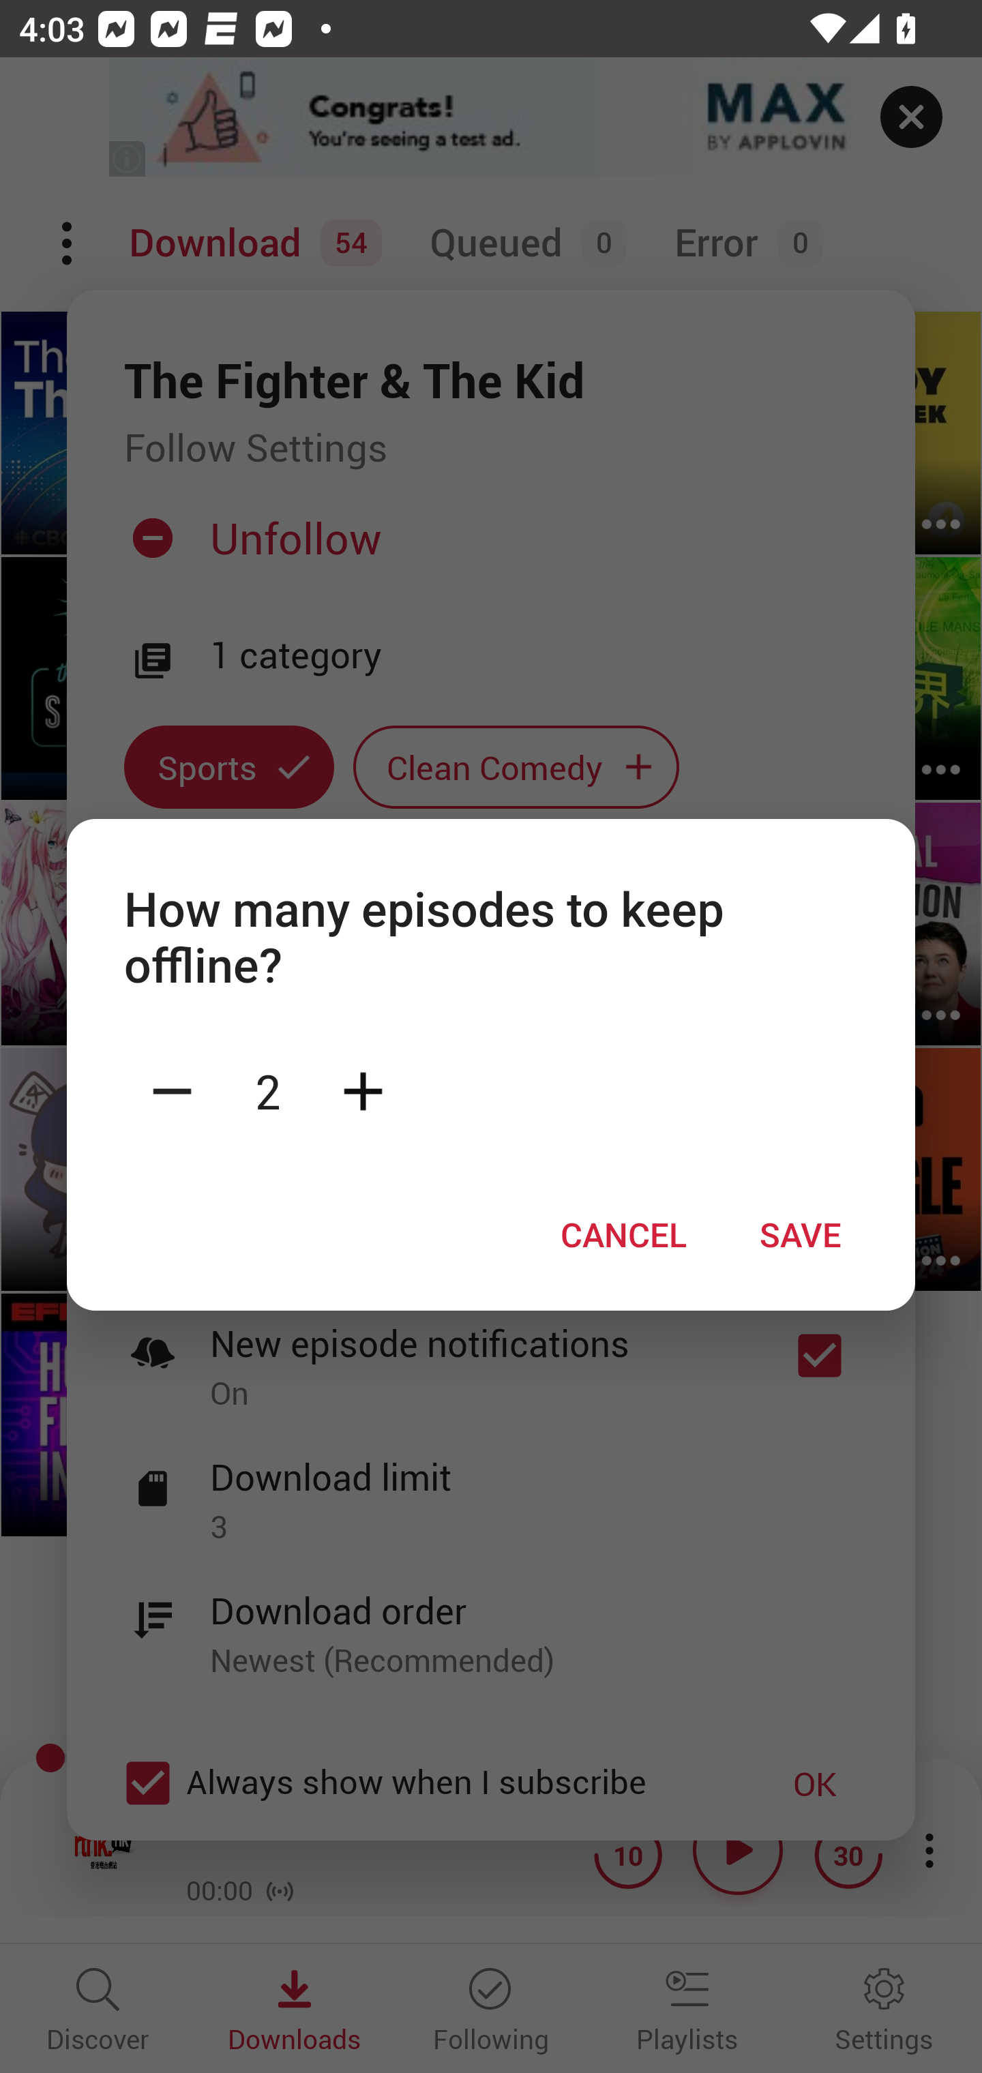 The image size is (982, 2073). Describe the element at coordinates (801, 1234) in the screenshot. I see `SAVE` at that location.